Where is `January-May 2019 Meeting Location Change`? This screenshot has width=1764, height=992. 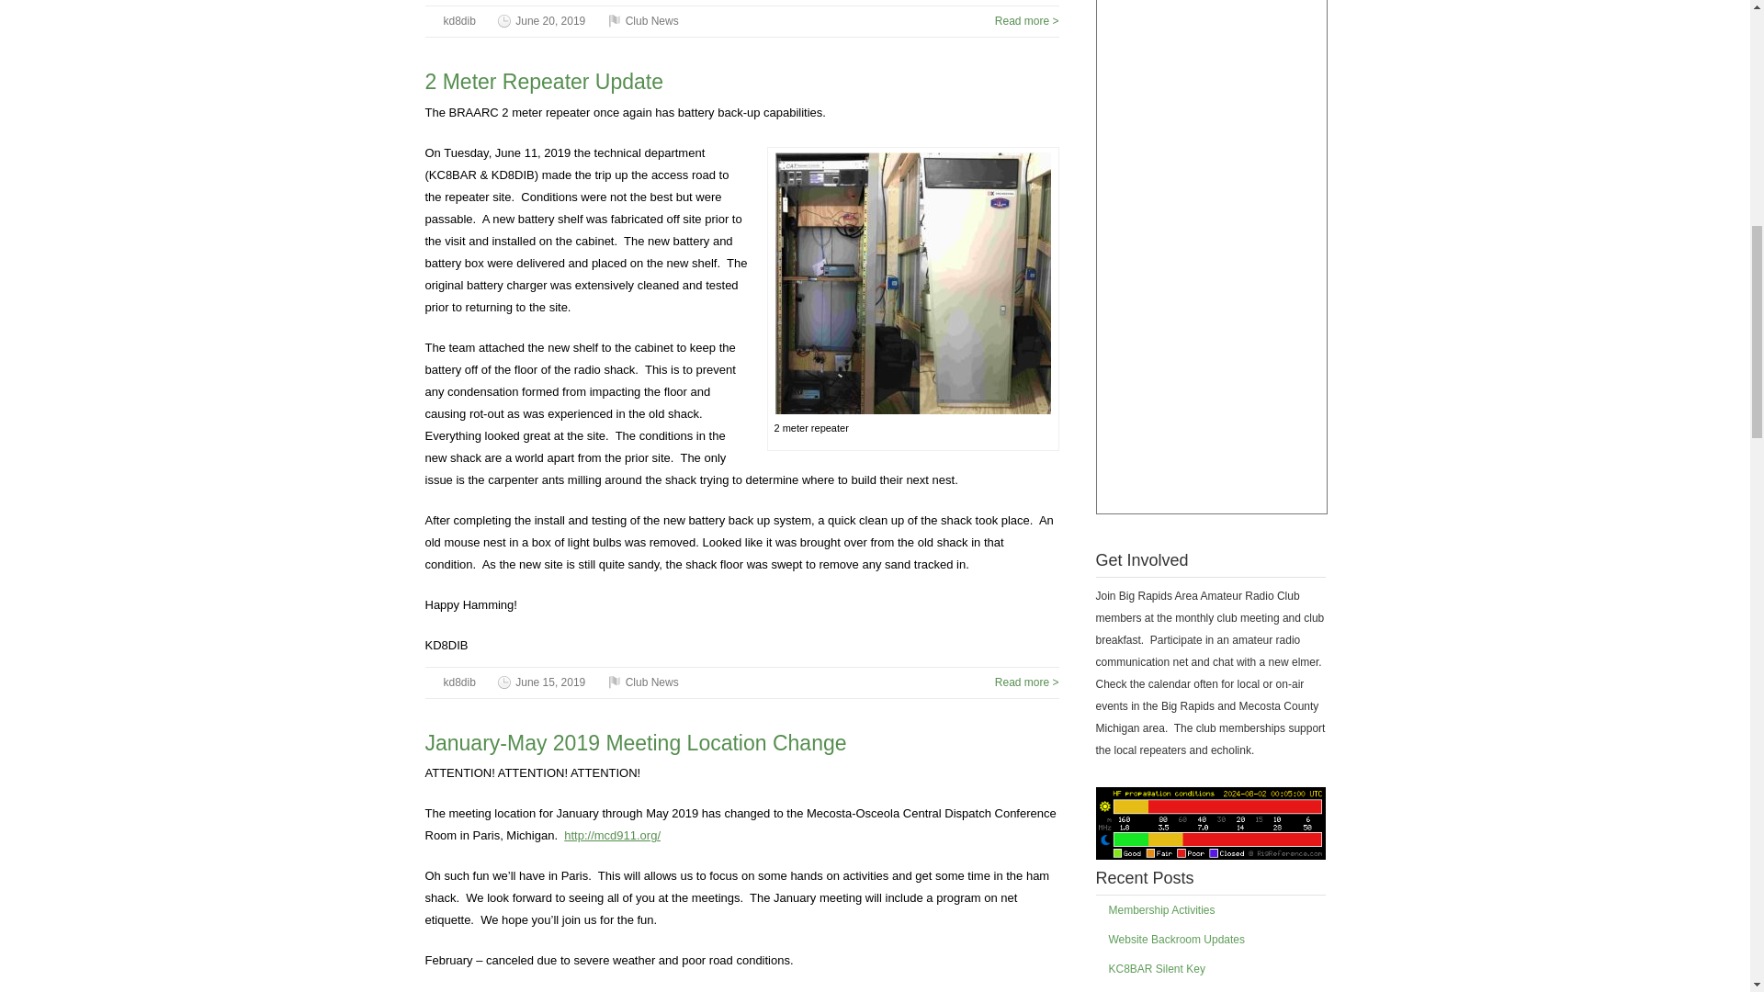 January-May 2019 Meeting Location Change is located at coordinates (636, 742).